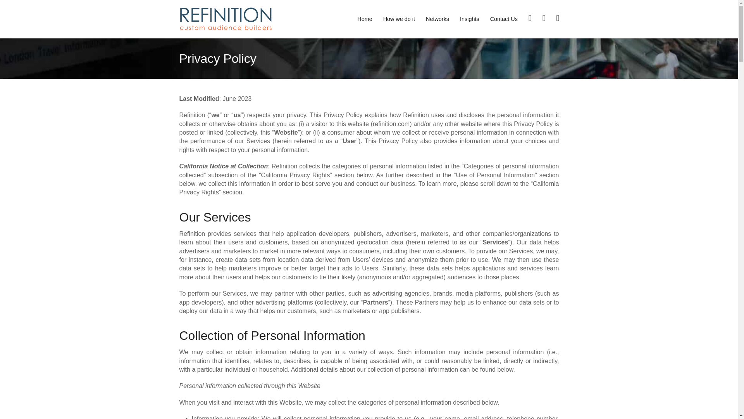 Image resolution: width=744 pixels, height=419 pixels. I want to click on Home, so click(364, 19).